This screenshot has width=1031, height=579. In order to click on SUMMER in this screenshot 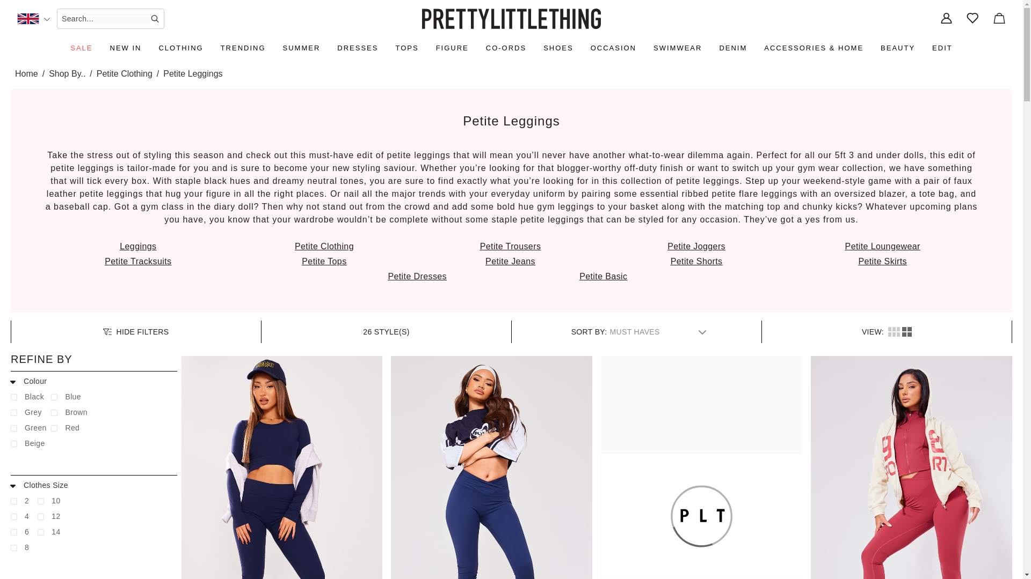, I will do `click(301, 48)`.